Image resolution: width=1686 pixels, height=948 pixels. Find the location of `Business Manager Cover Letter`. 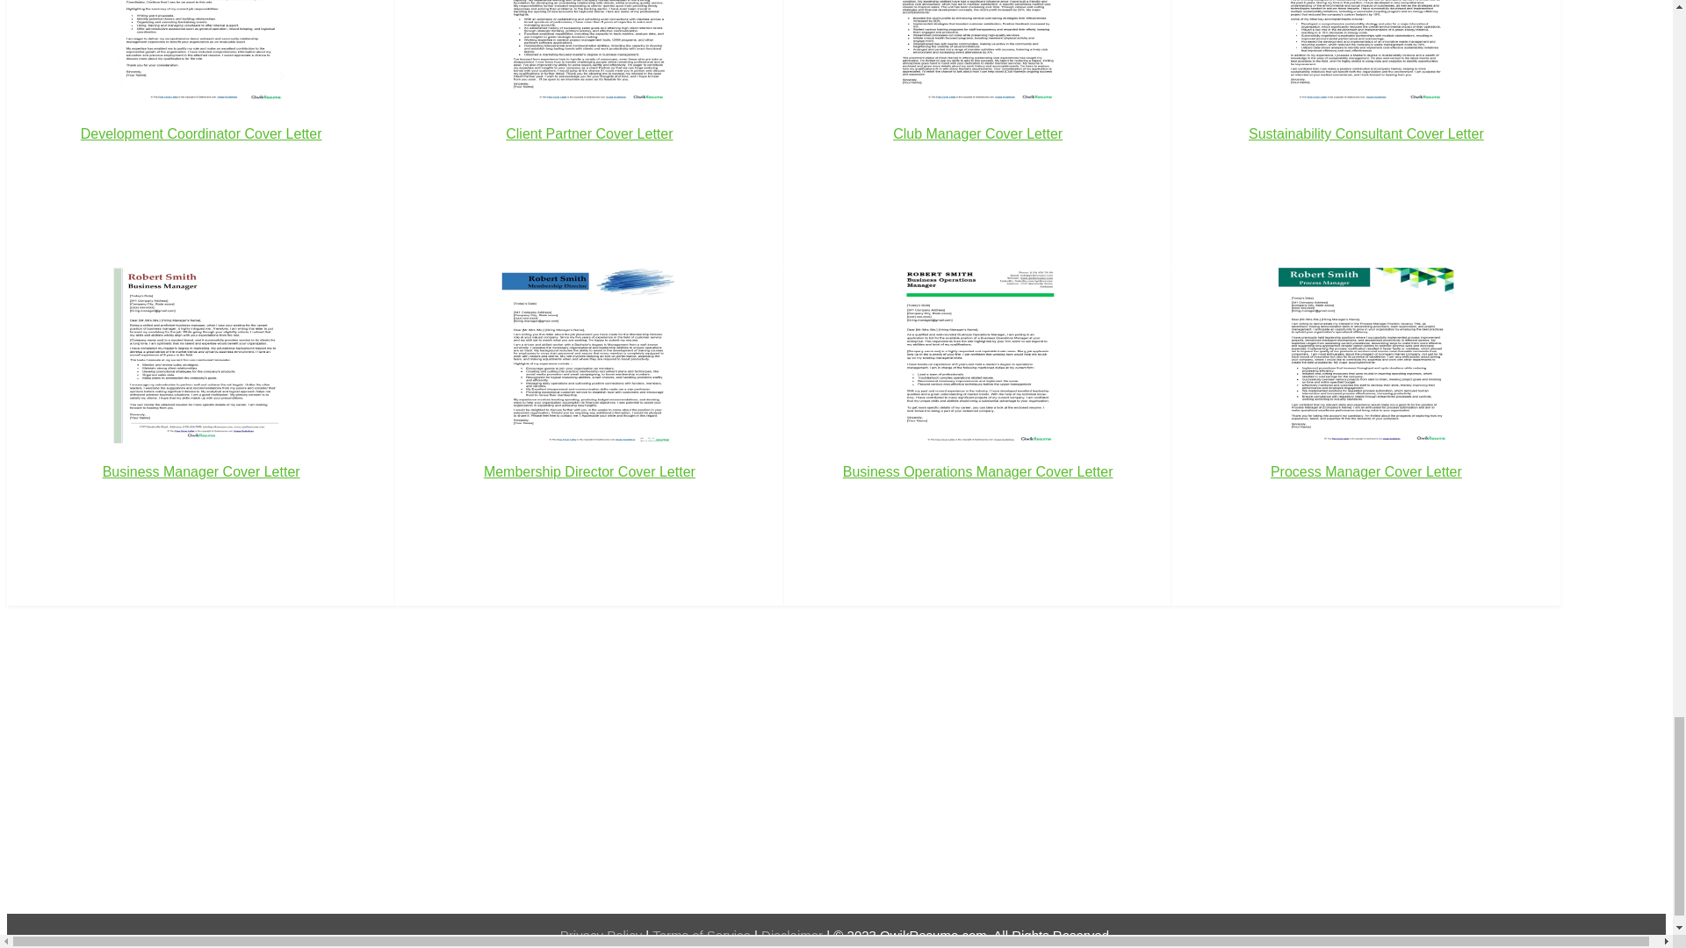

Business Manager Cover Letter is located at coordinates (200, 403).